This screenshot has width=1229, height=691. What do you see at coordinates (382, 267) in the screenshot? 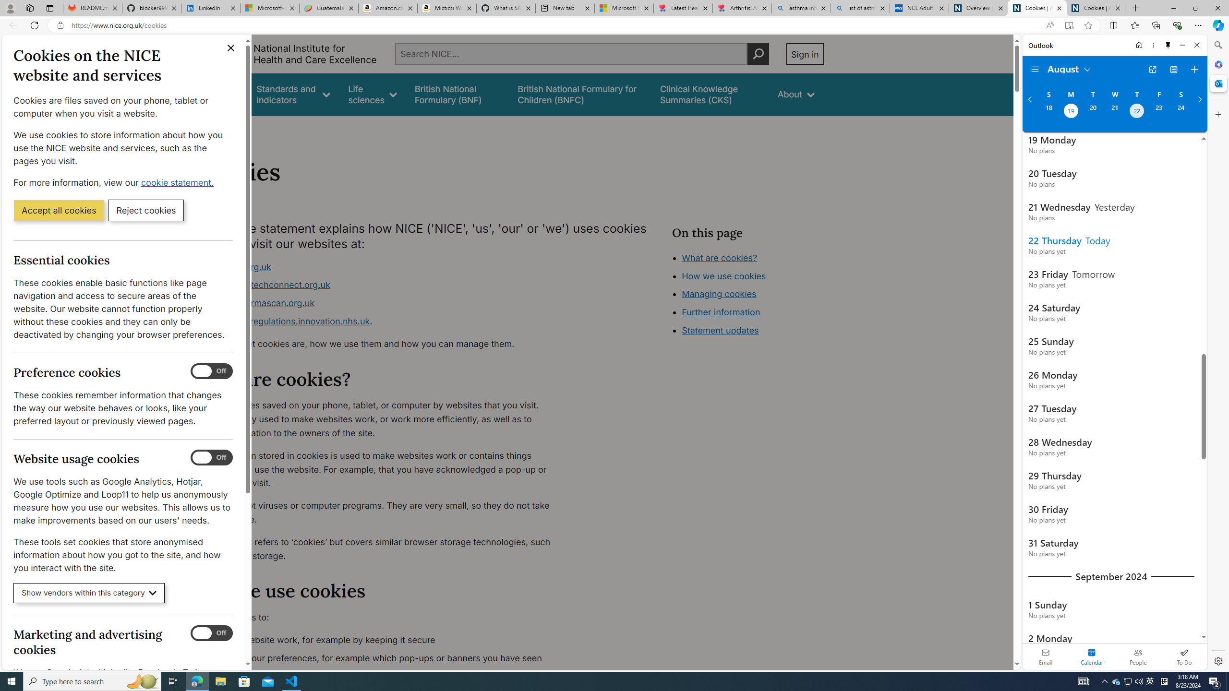
I see `www.nice.org.uk` at bounding box center [382, 267].